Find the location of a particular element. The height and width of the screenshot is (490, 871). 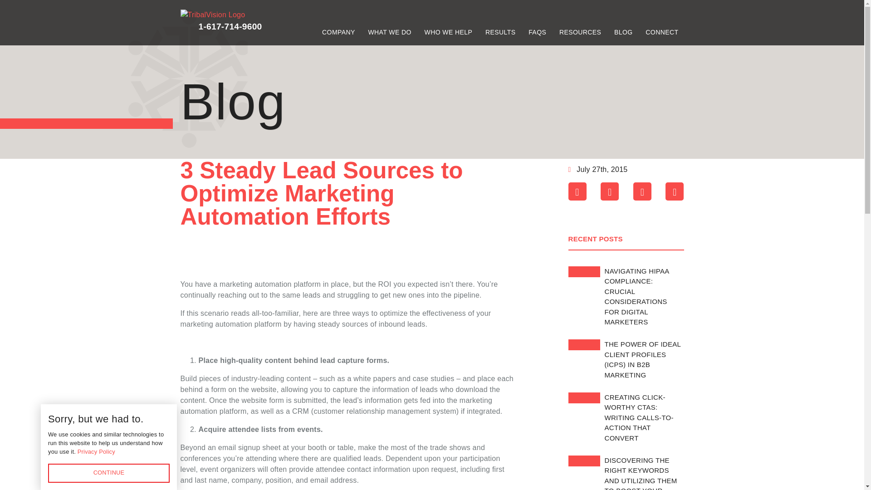

RESULTS is located at coordinates (500, 31).